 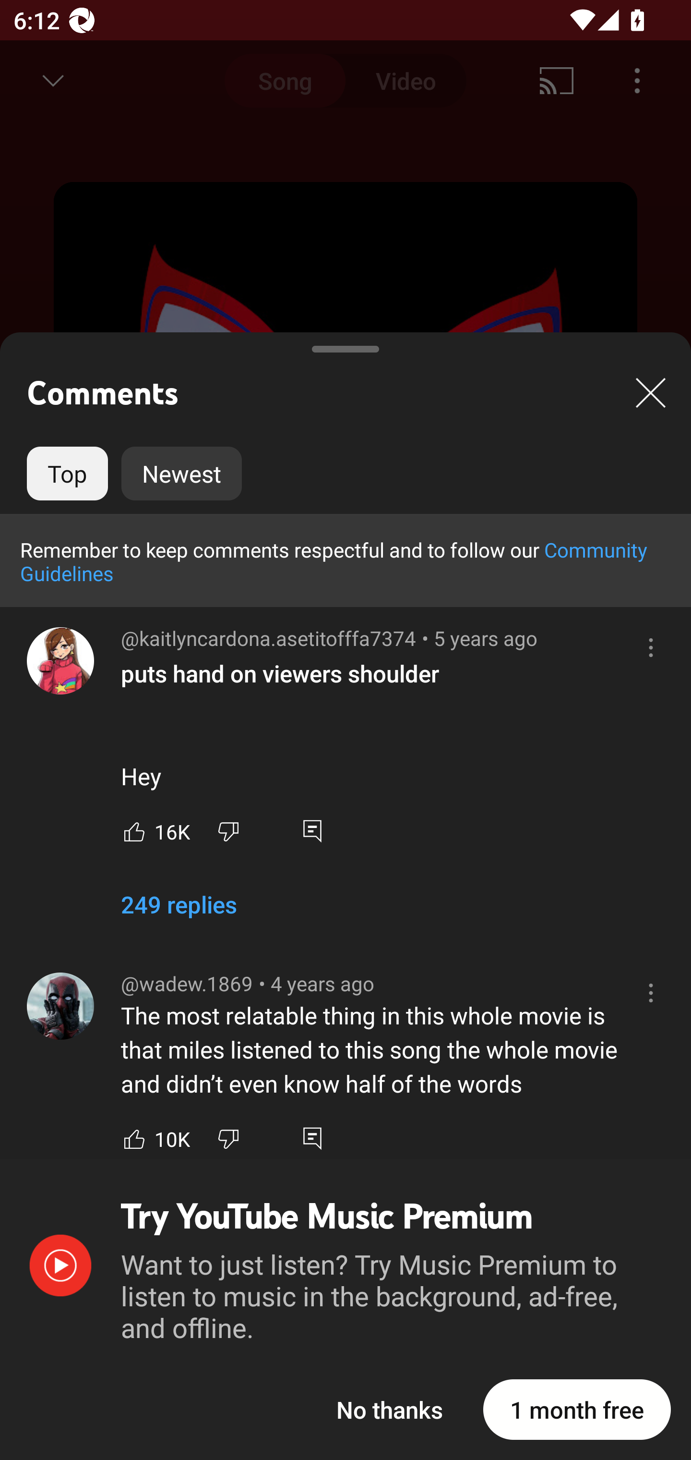 What do you see at coordinates (181, 474) in the screenshot?
I see `Newest` at bounding box center [181, 474].